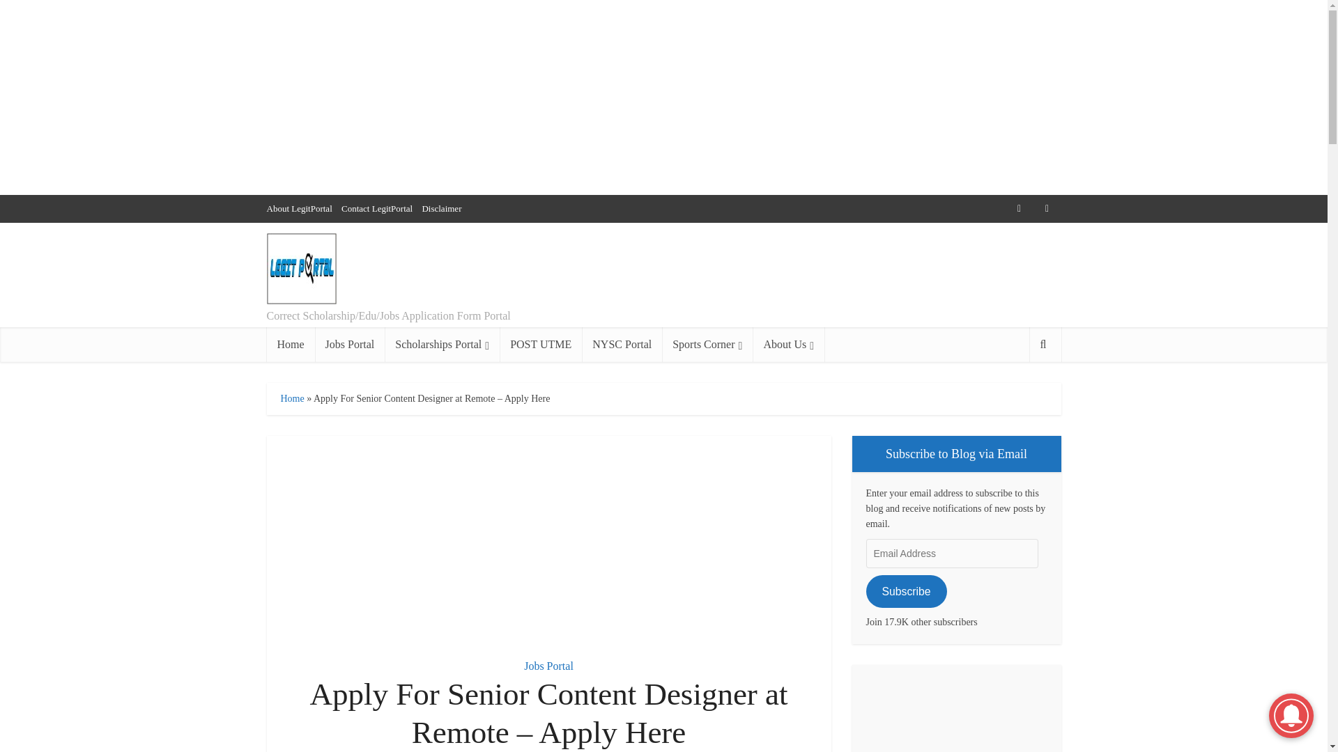 Image resolution: width=1338 pixels, height=752 pixels. What do you see at coordinates (290, 344) in the screenshot?
I see `Home` at bounding box center [290, 344].